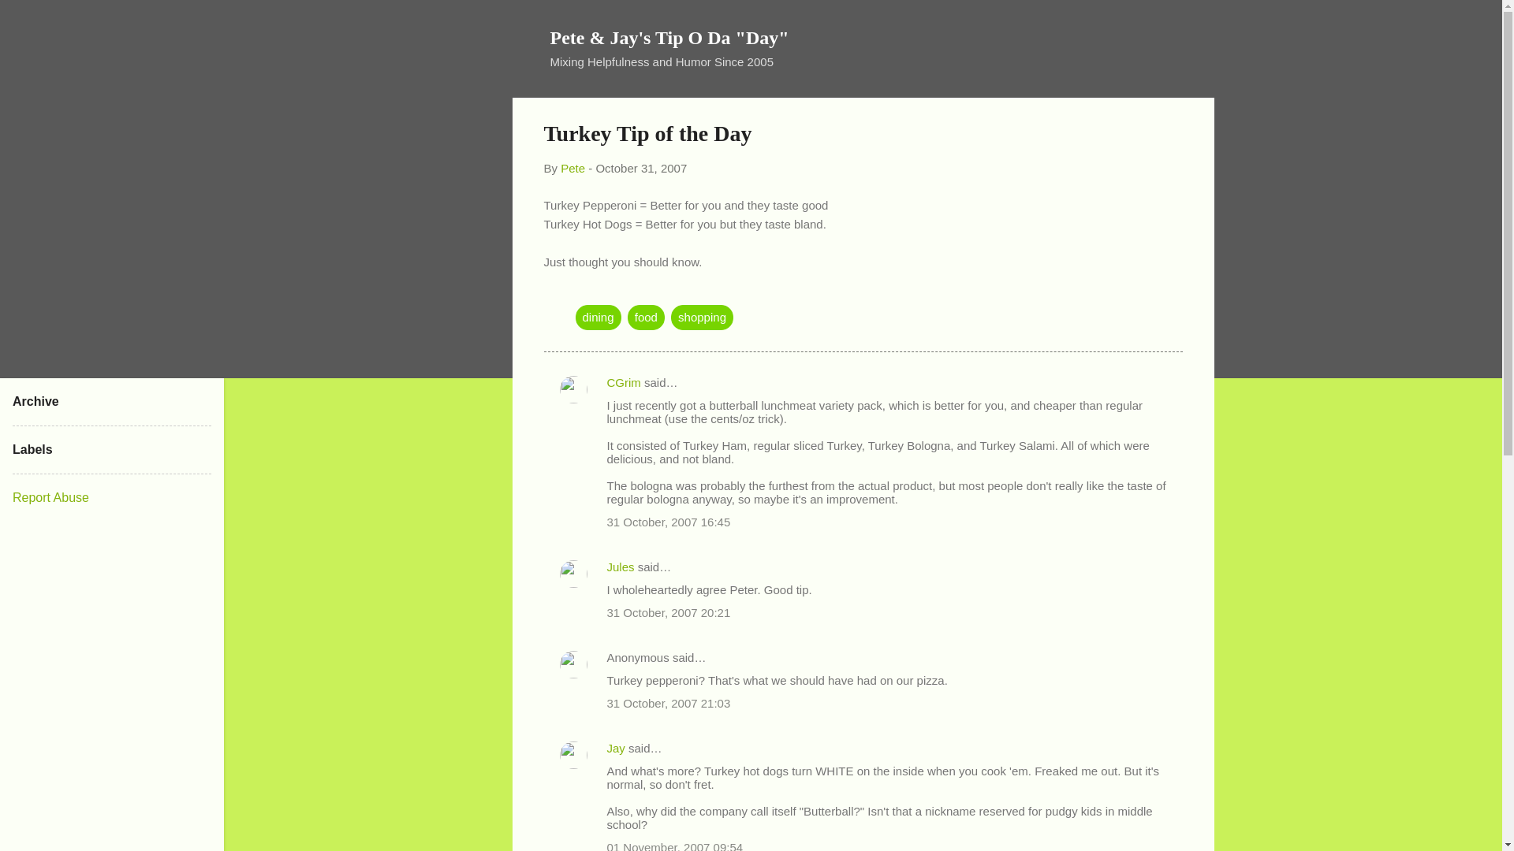 Image resolution: width=1514 pixels, height=851 pixels. What do you see at coordinates (669, 612) in the screenshot?
I see `31 October, 2007 20:21` at bounding box center [669, 612].